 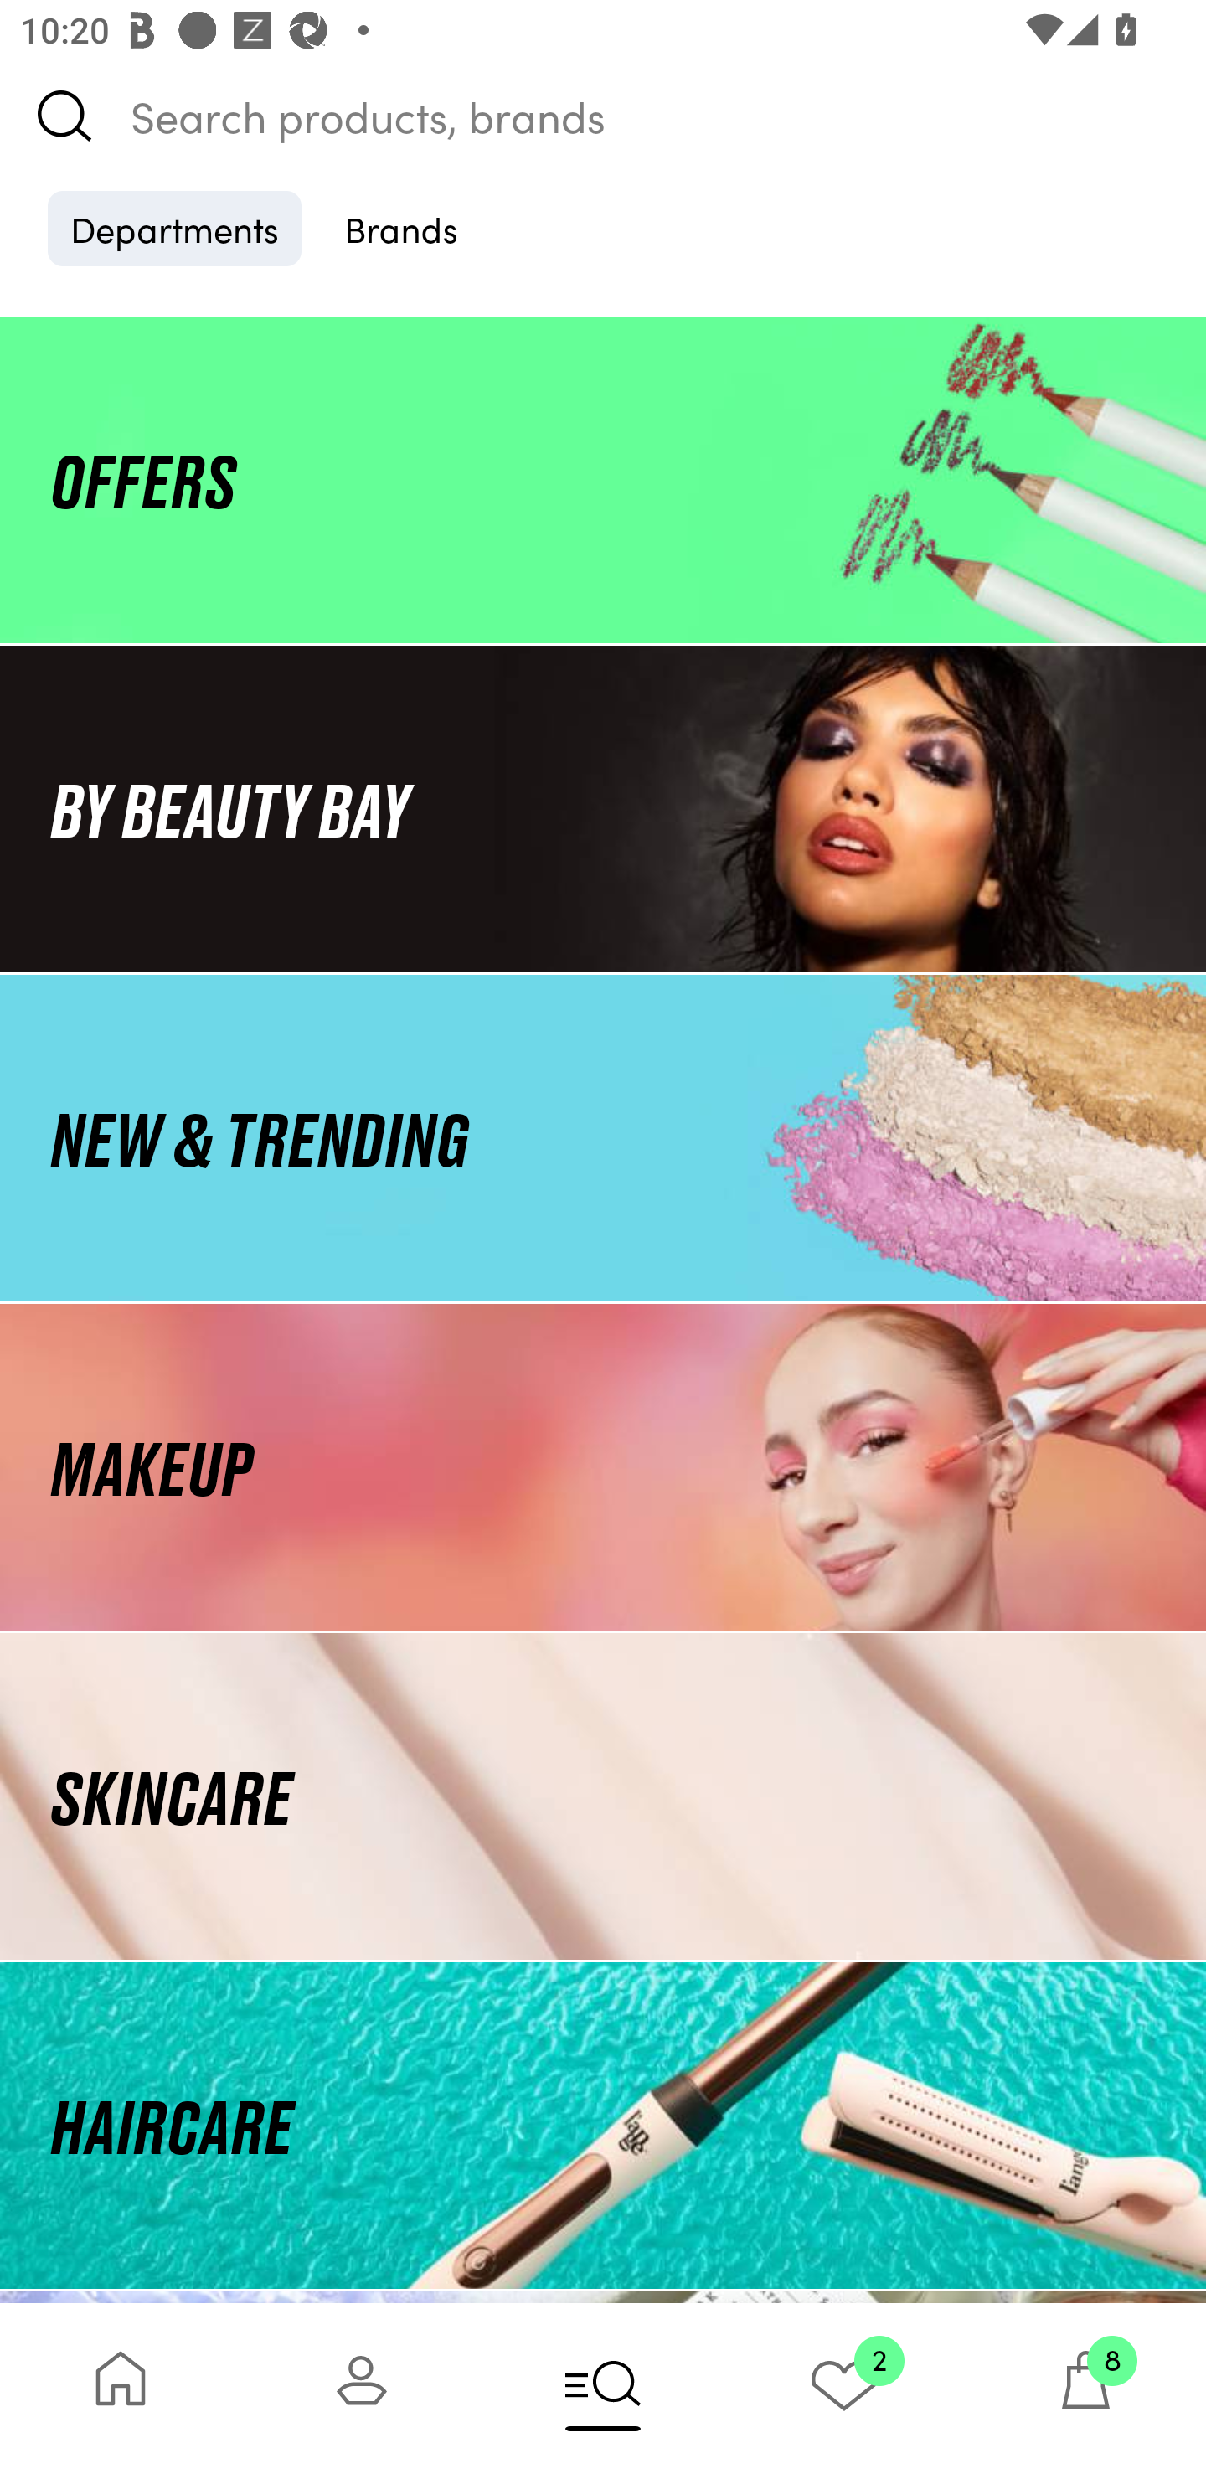 What do you see at coordinates (1085, 2390) in the screenshot?
I see `8` at bounding box center [1085, 2390].